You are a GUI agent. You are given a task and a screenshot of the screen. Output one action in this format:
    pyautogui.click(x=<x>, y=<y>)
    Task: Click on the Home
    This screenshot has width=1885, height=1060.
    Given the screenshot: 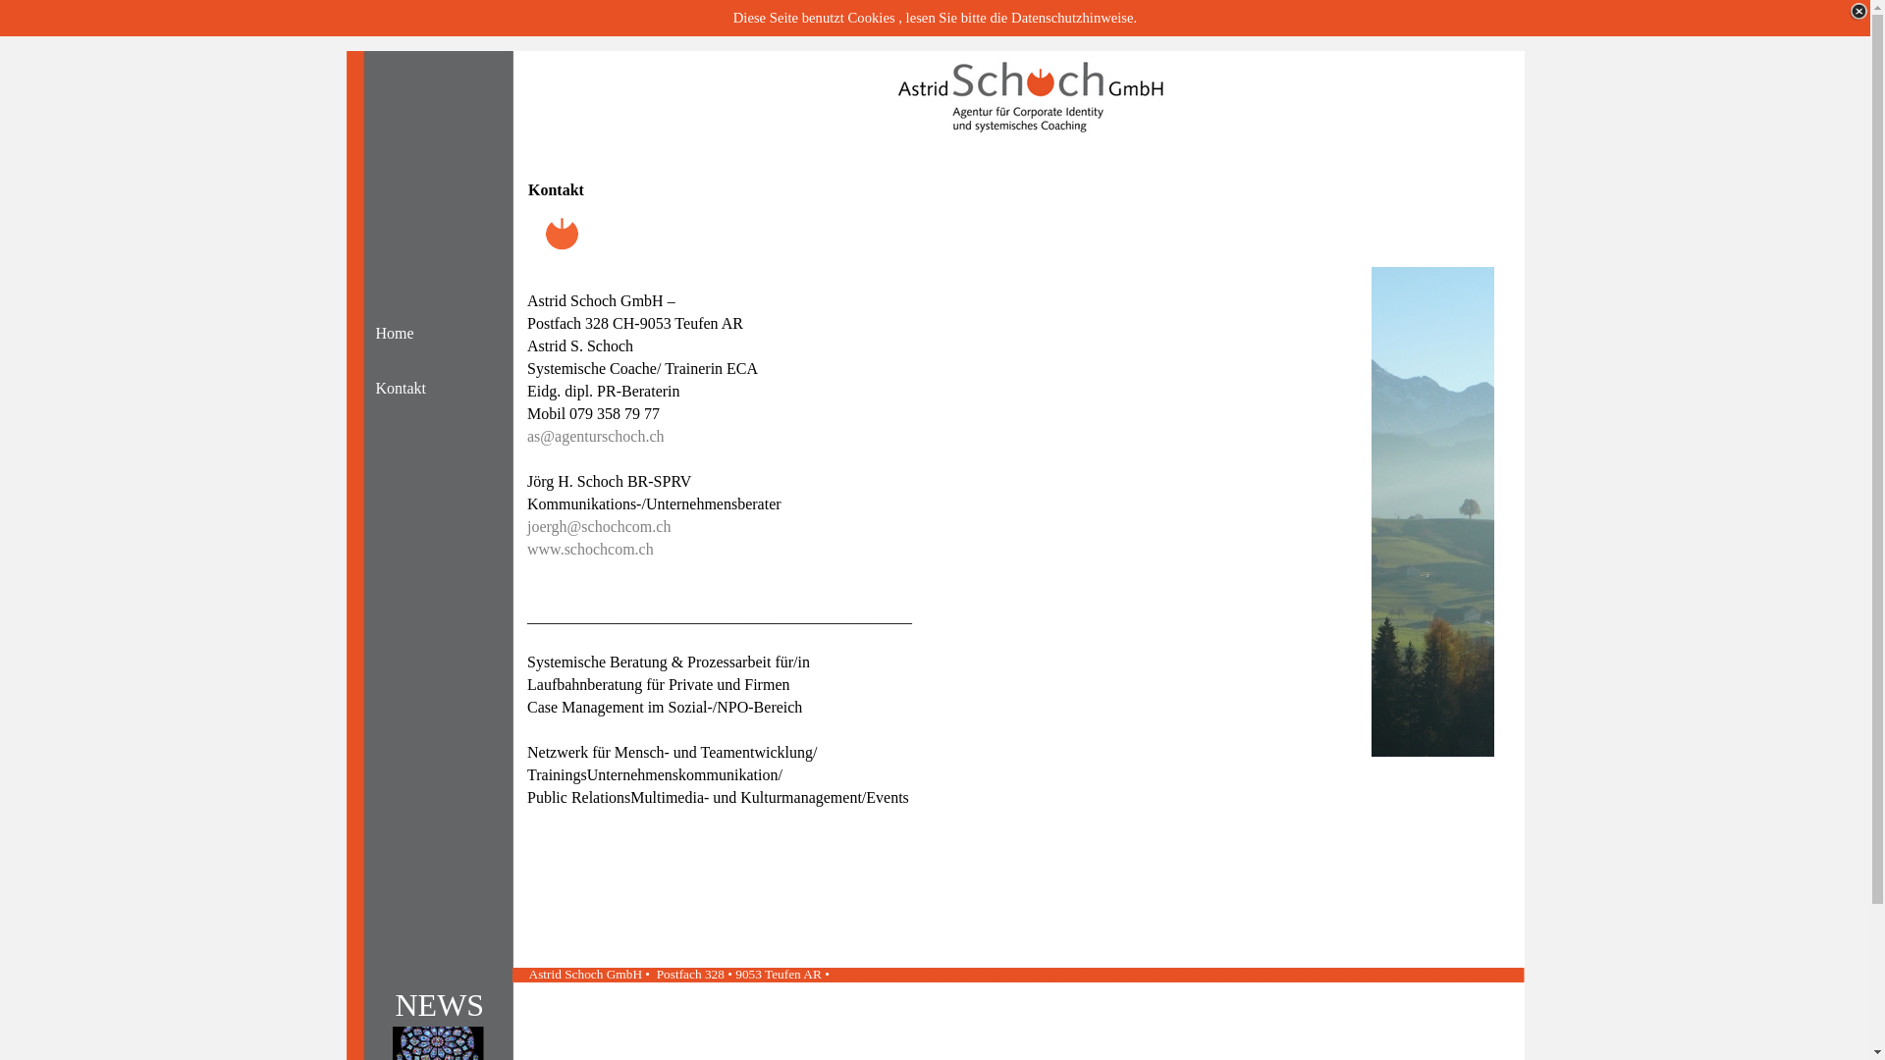 What is the action you would take?
    pyautogui.click(x=424, y=334)
    